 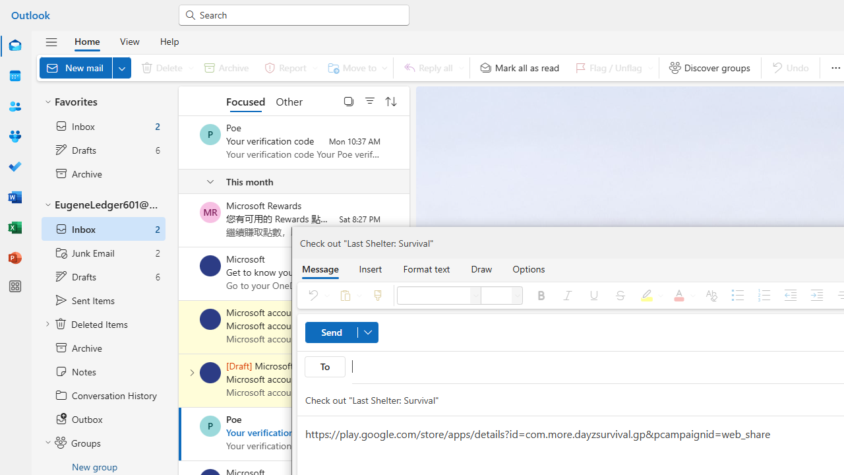 What do you see at coordinates (324, 367) in the screenshot?
I see `To` at bounding box center [324, 367].